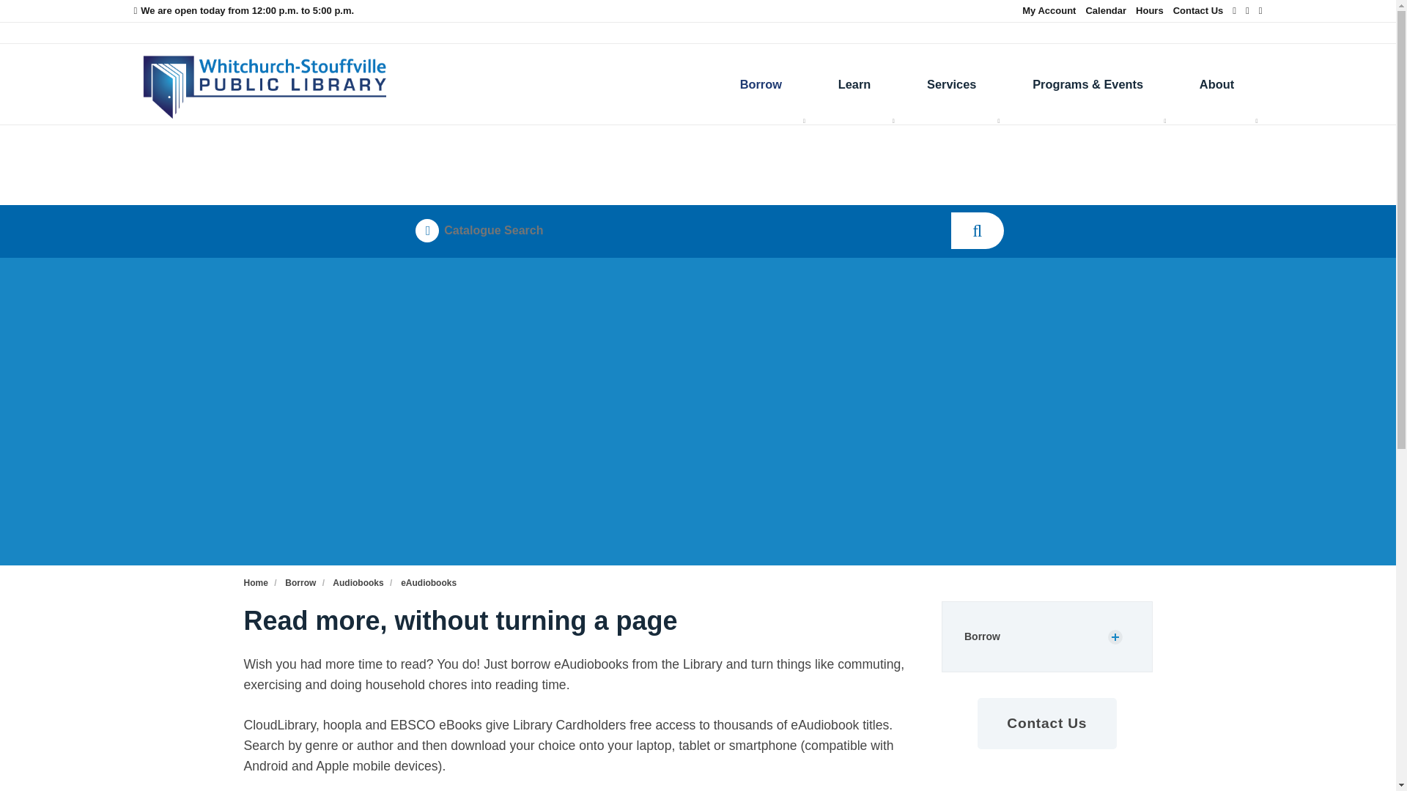  Describe the element at coordinates (1105, 11) in the screenshot. I see `Calendar` at that location.